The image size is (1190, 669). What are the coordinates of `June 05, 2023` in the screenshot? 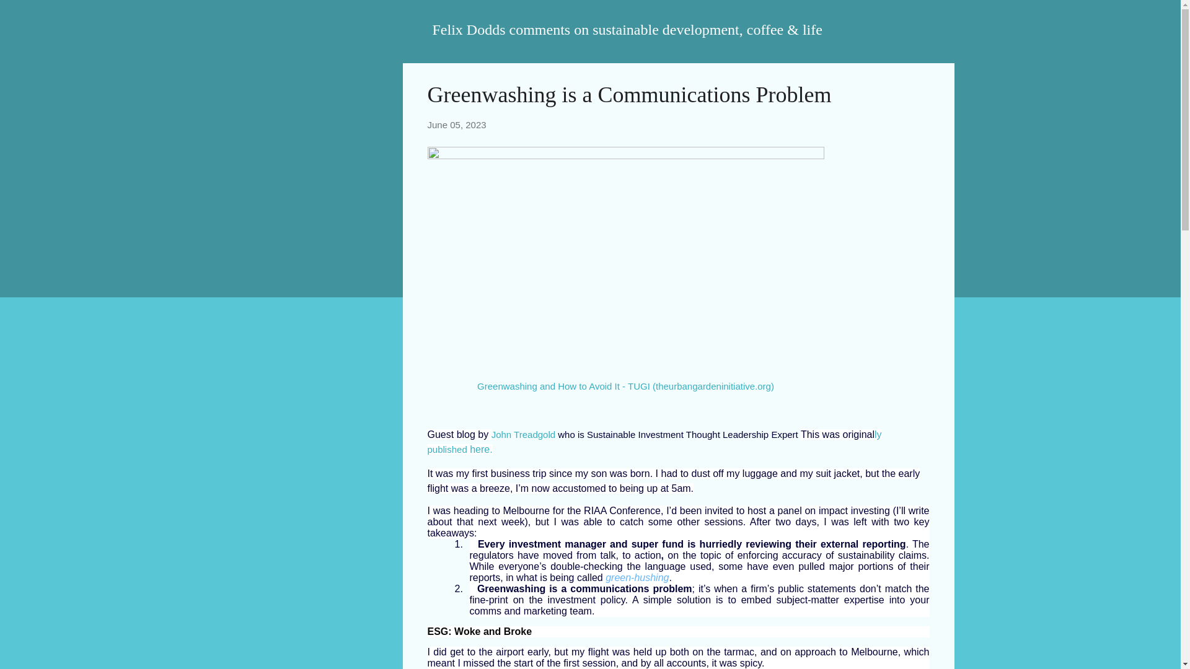 It's located at (457, 125).